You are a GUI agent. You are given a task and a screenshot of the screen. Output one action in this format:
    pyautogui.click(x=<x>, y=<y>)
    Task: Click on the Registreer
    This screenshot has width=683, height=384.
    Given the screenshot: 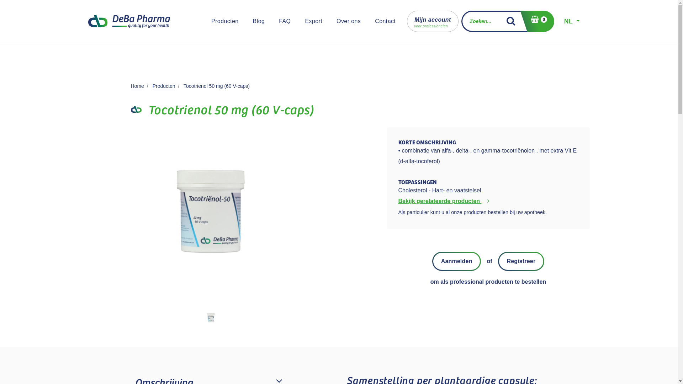 What is the action you would take?
    pyautogui.click(x=521, y=261)
    